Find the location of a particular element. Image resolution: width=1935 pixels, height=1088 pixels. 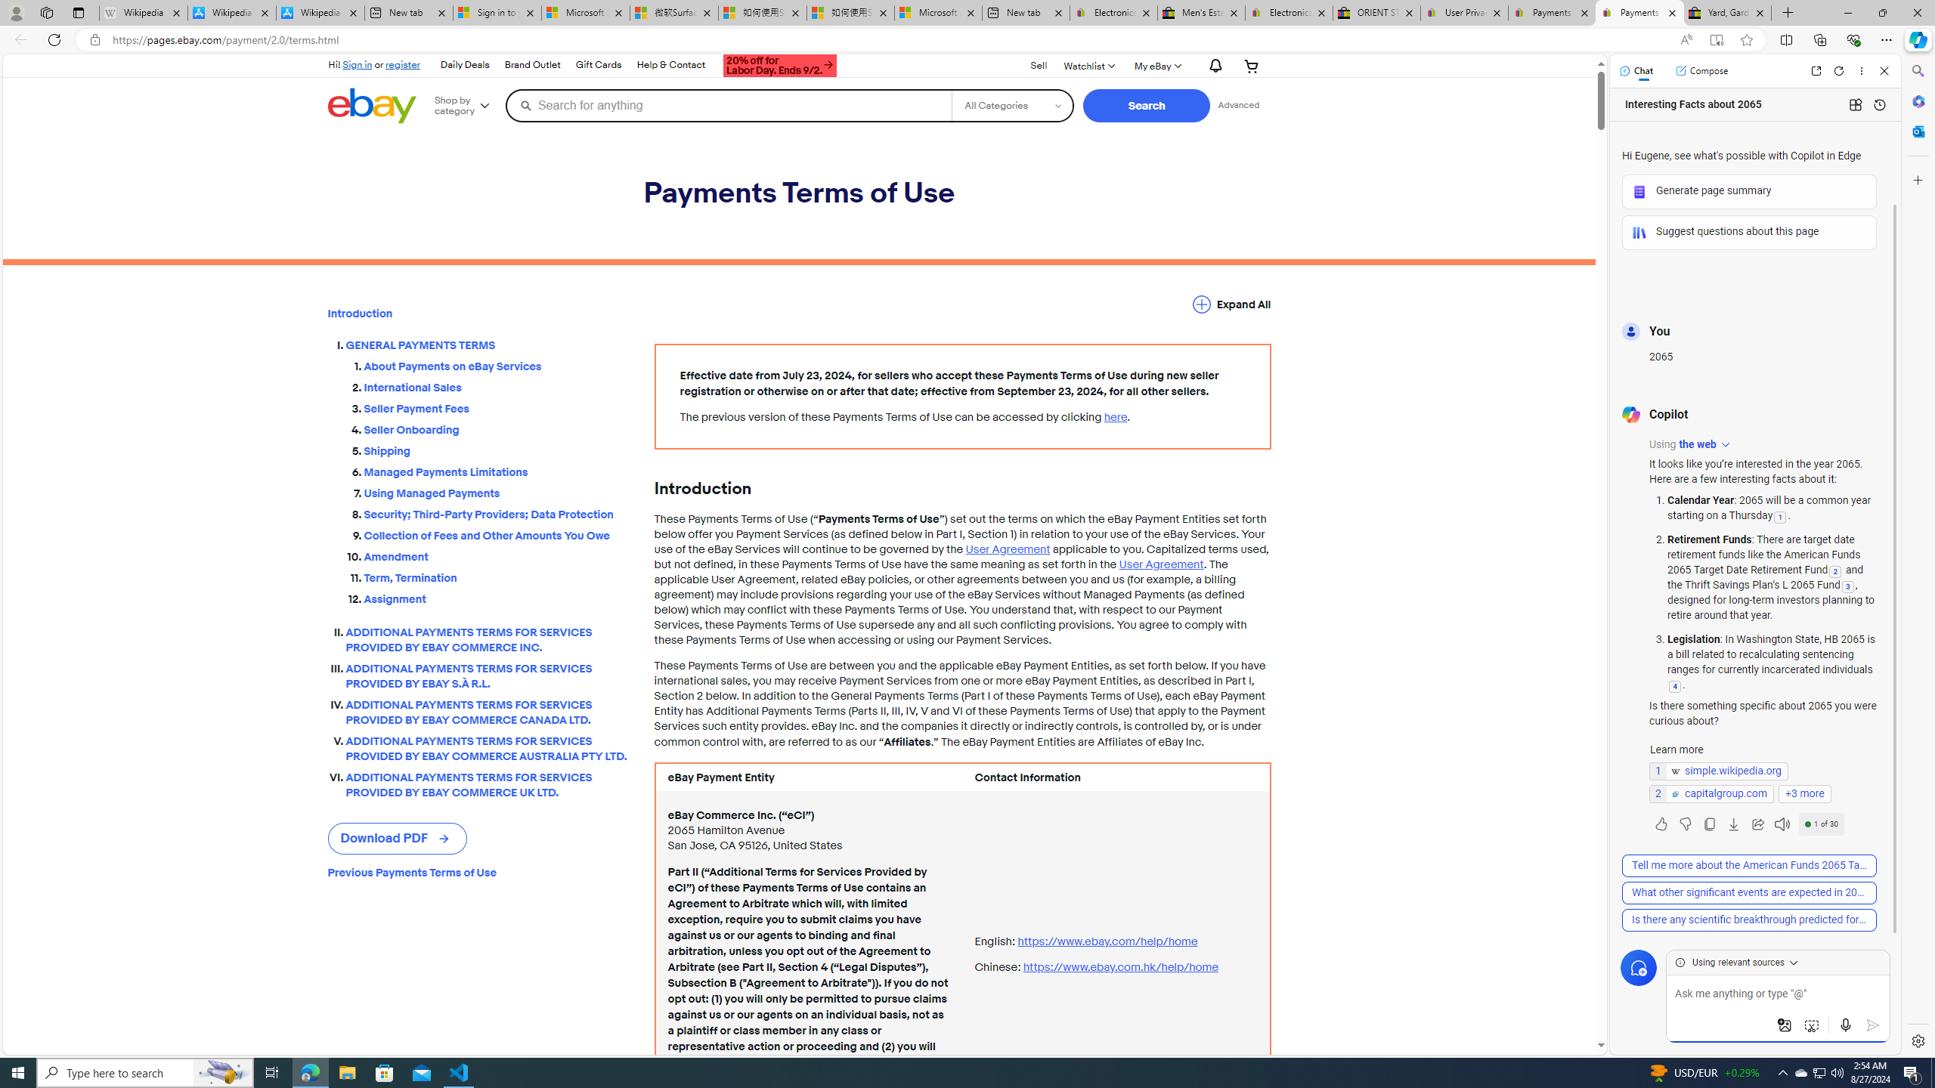

Introduction is located at coordinates (478, 314).